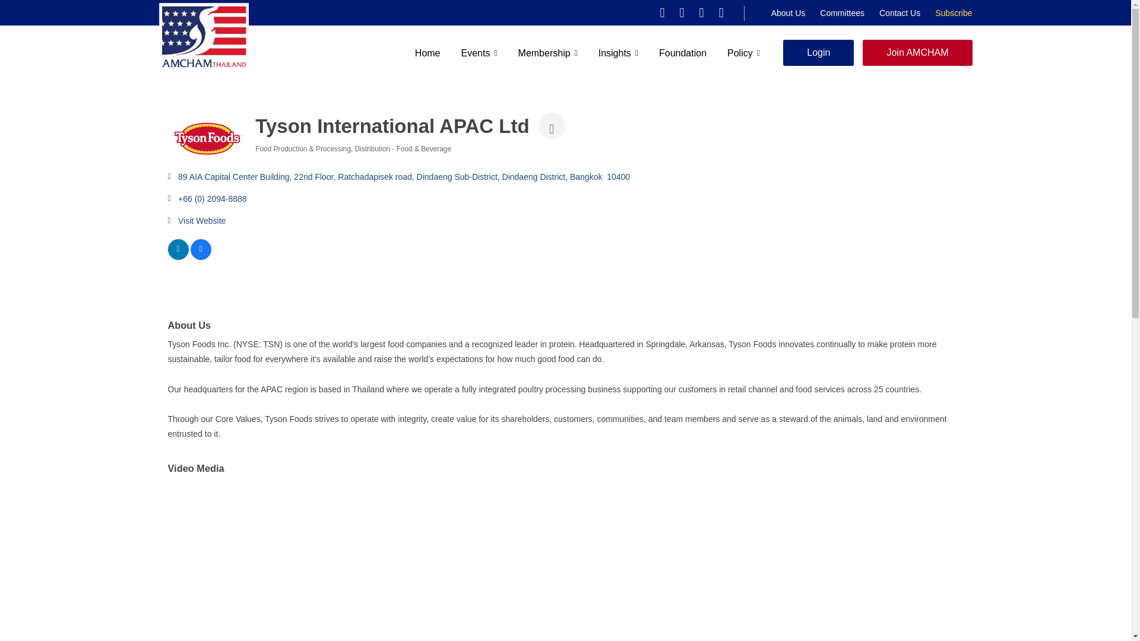 The width and height of the screenshot is (1140, 641). Describe the element at coordinates (178, 256) in the screenshot. I see `View on LinkedIn` at that location.